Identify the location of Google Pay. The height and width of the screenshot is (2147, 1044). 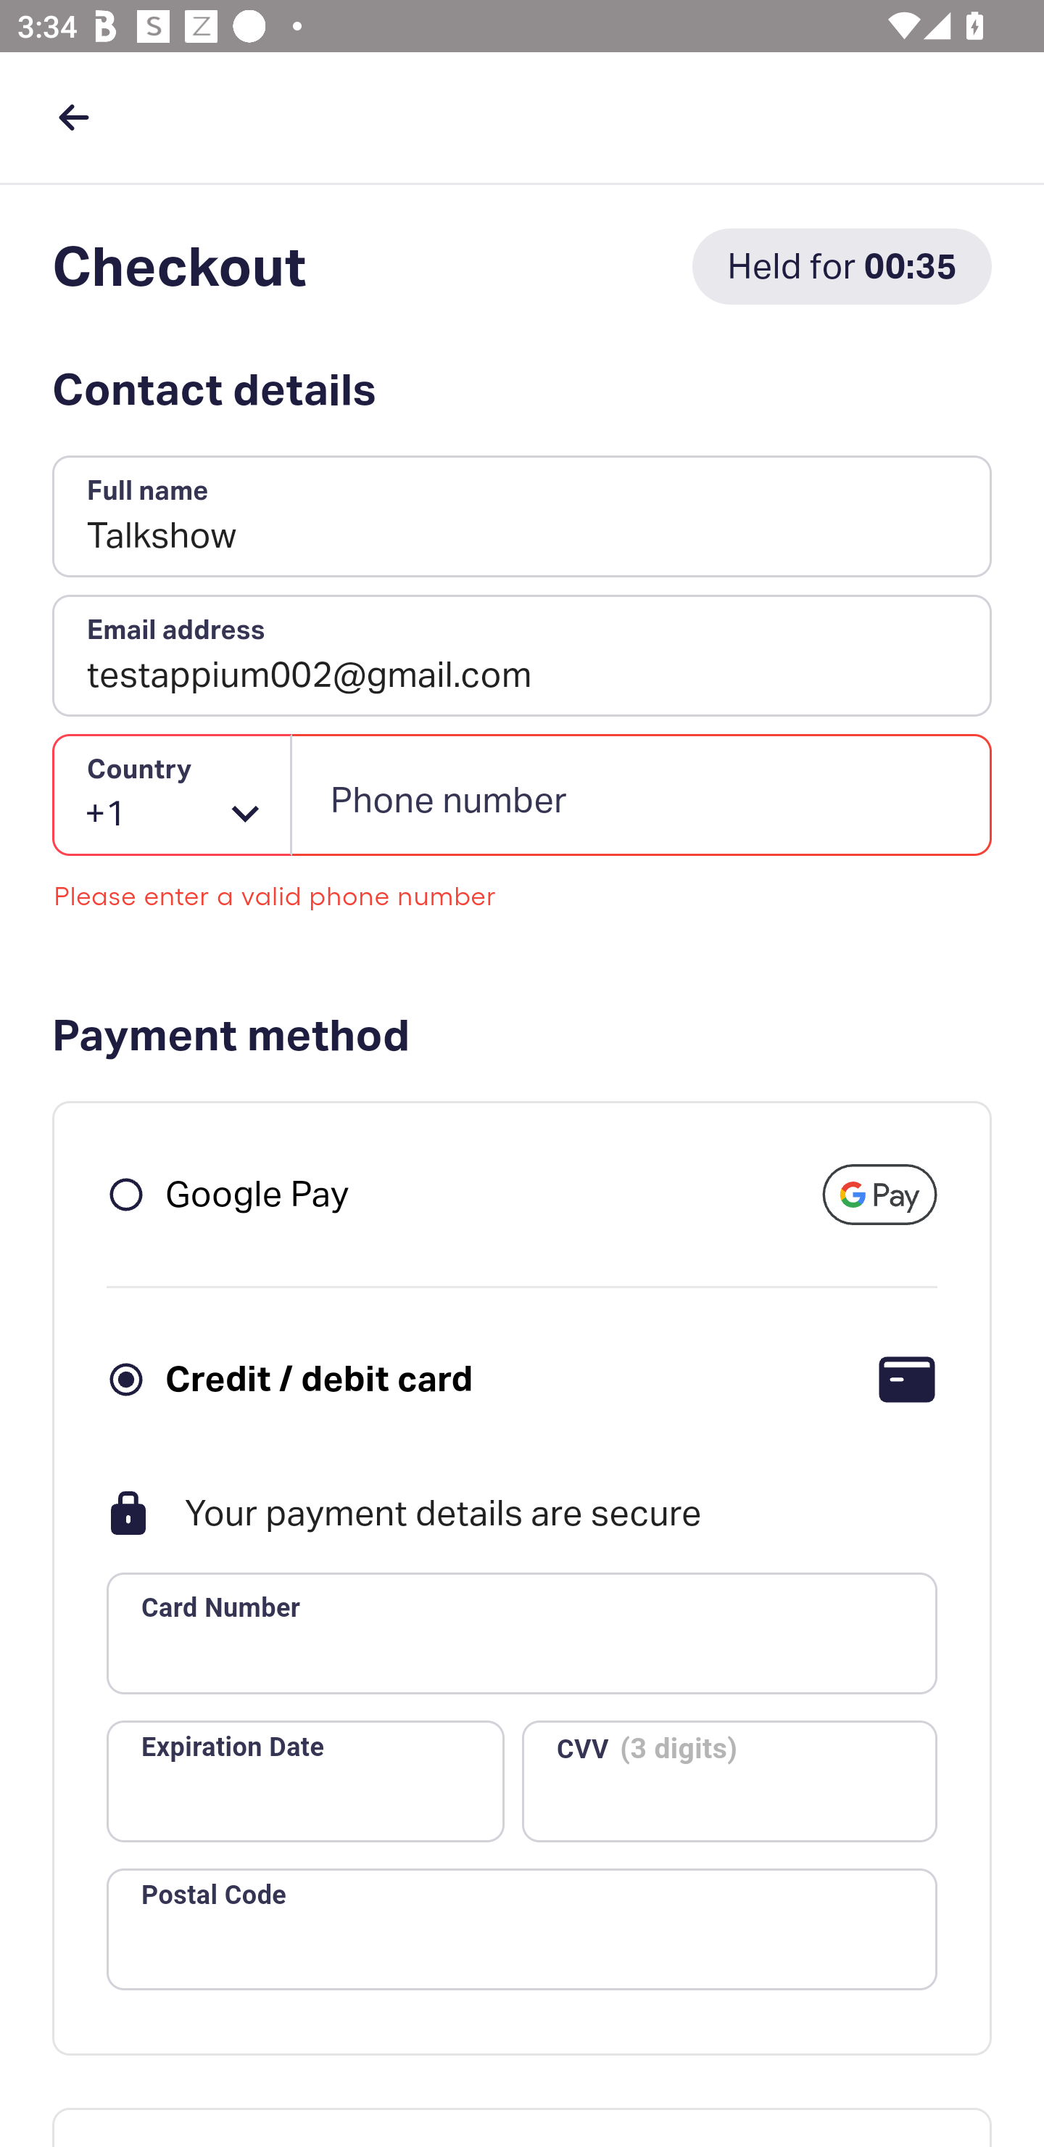
(257, 1193).